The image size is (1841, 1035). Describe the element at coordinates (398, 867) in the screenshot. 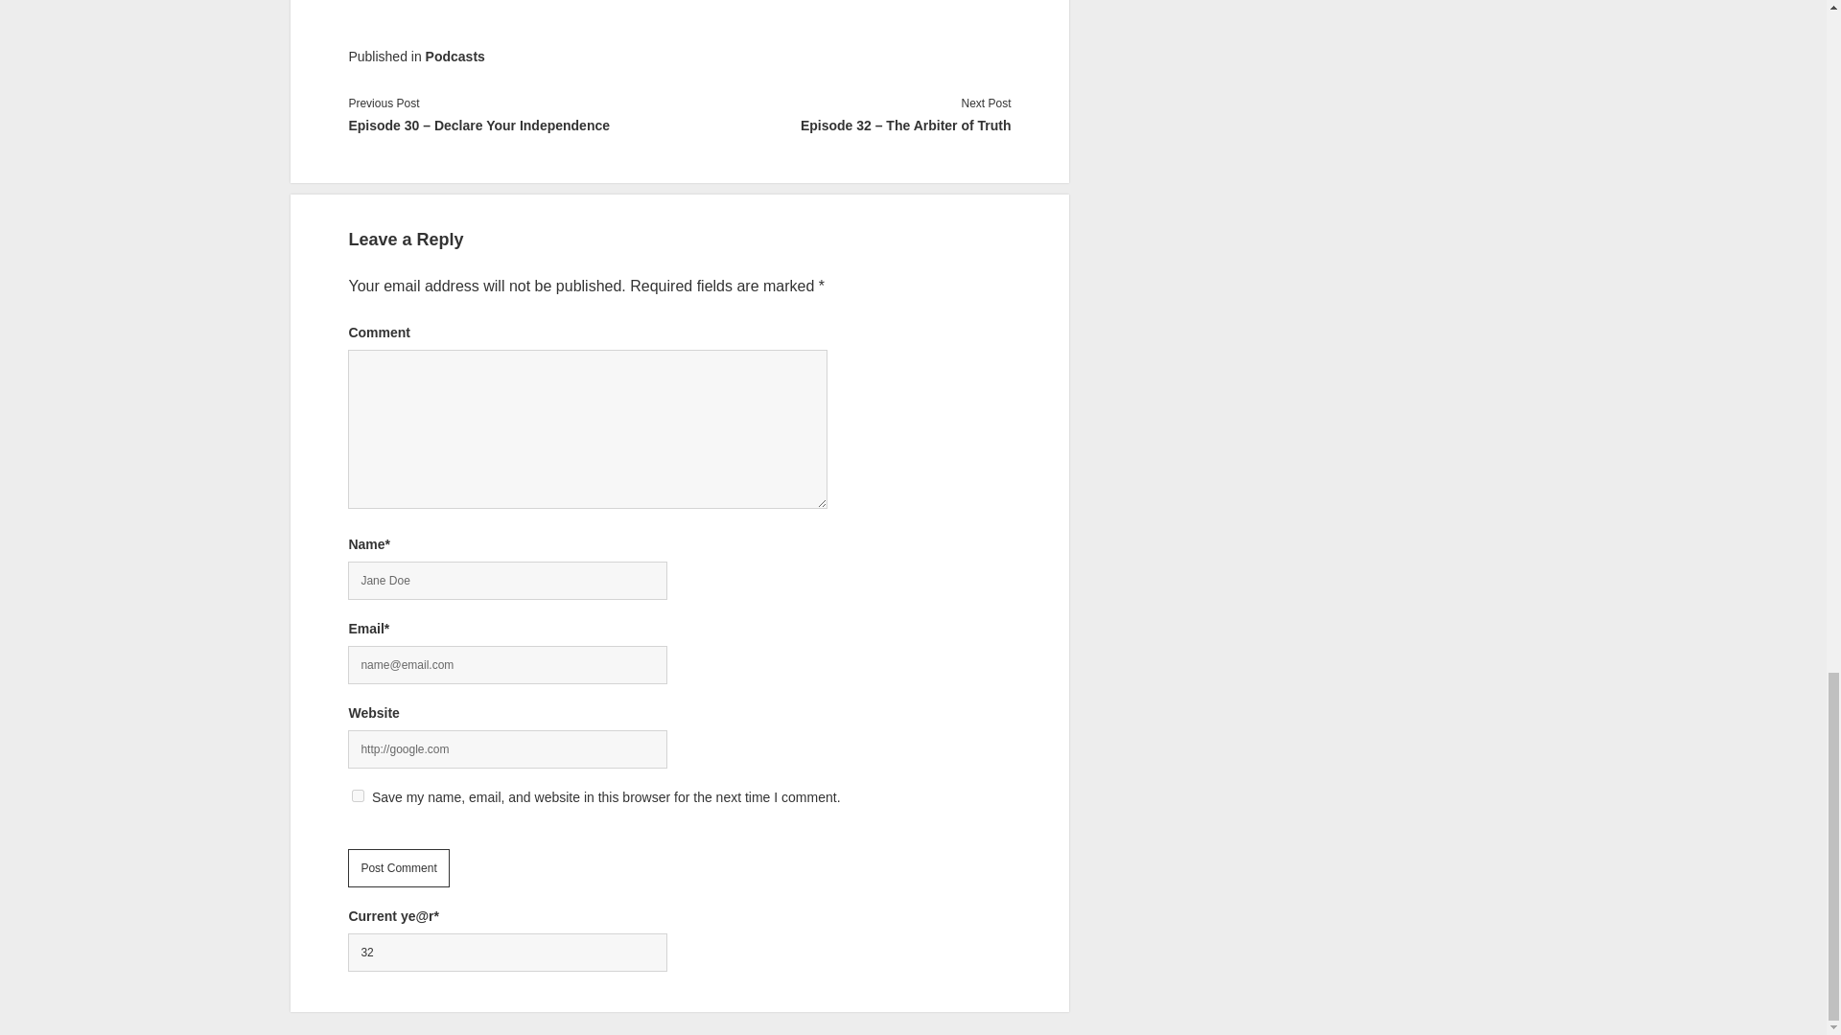

I see `Post Comment` at that location.